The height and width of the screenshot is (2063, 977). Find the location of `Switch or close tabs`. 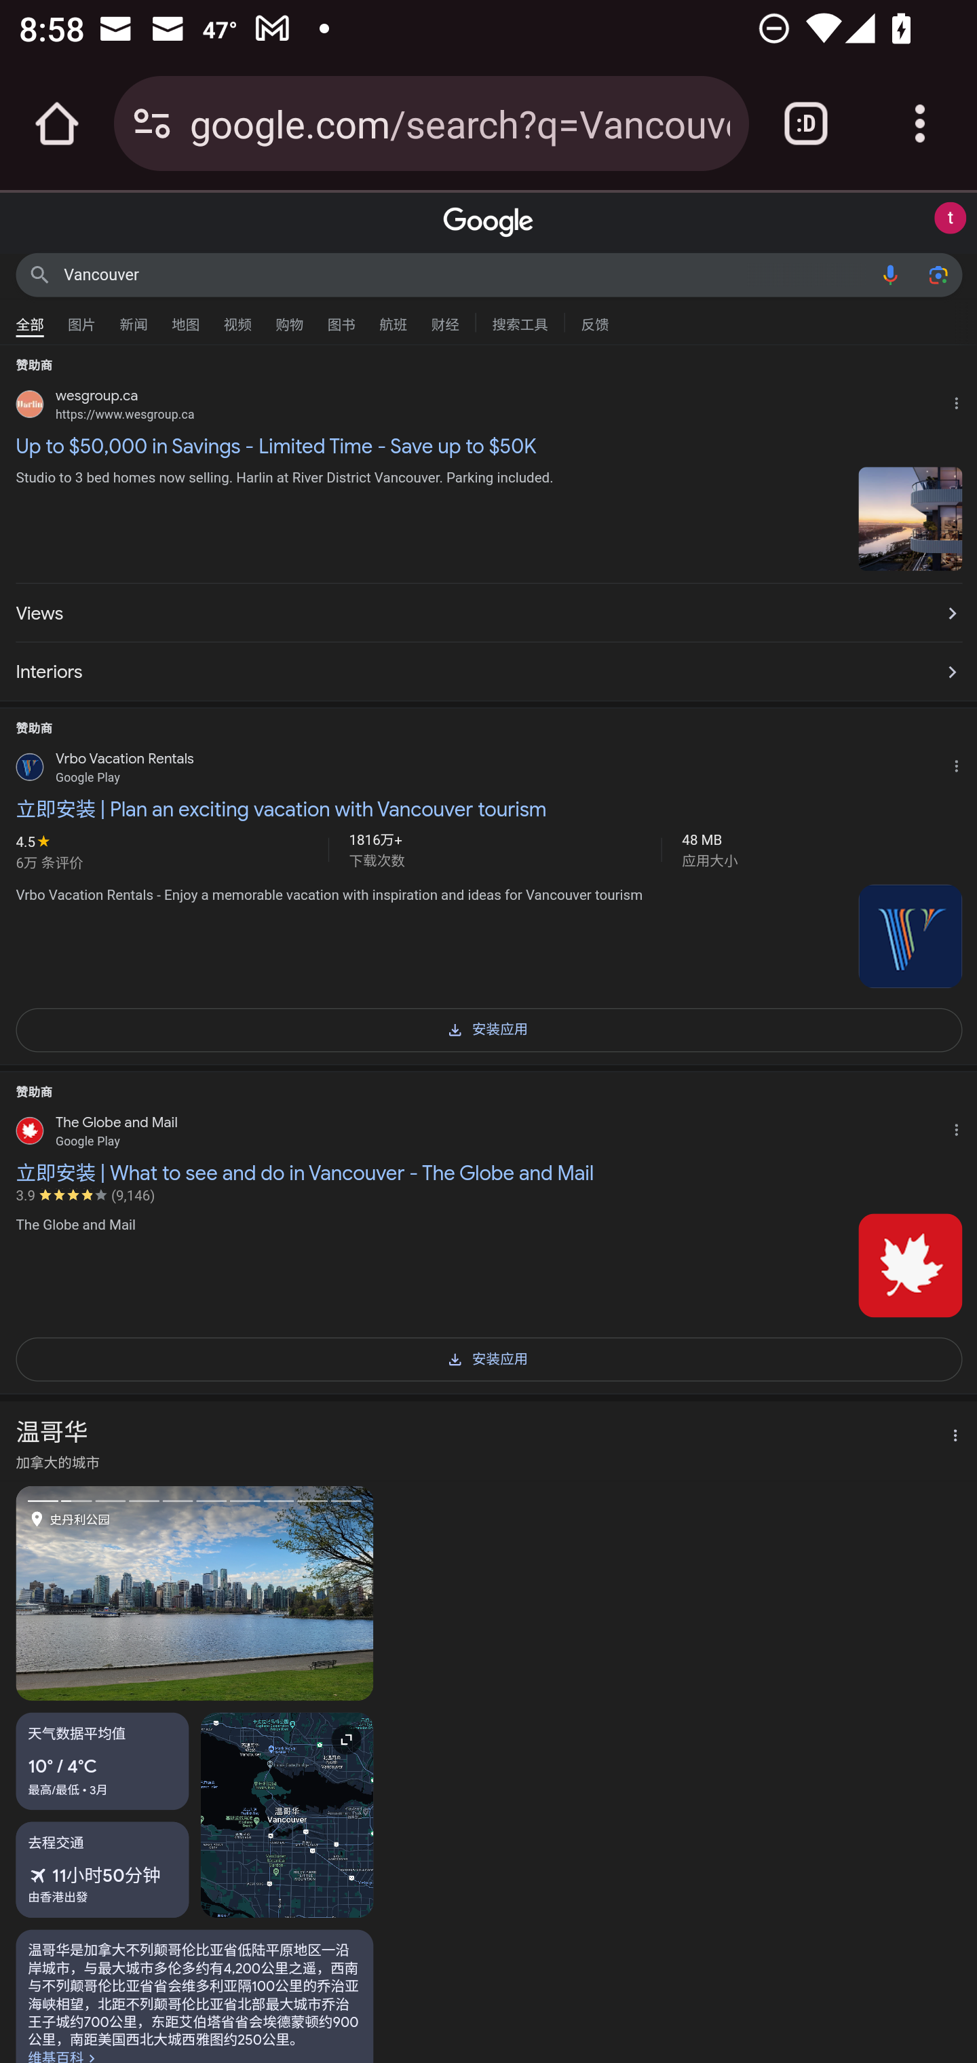

Switch or close tabs is located at coordinates (806, 124).